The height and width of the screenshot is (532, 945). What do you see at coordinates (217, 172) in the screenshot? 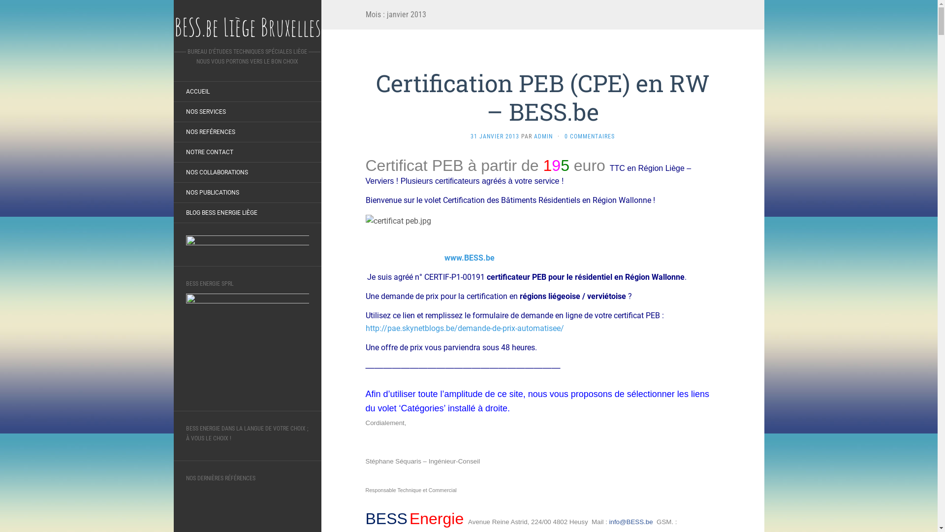
I see `NOS COLLABORATIONS` at bounding box center [217, 172].